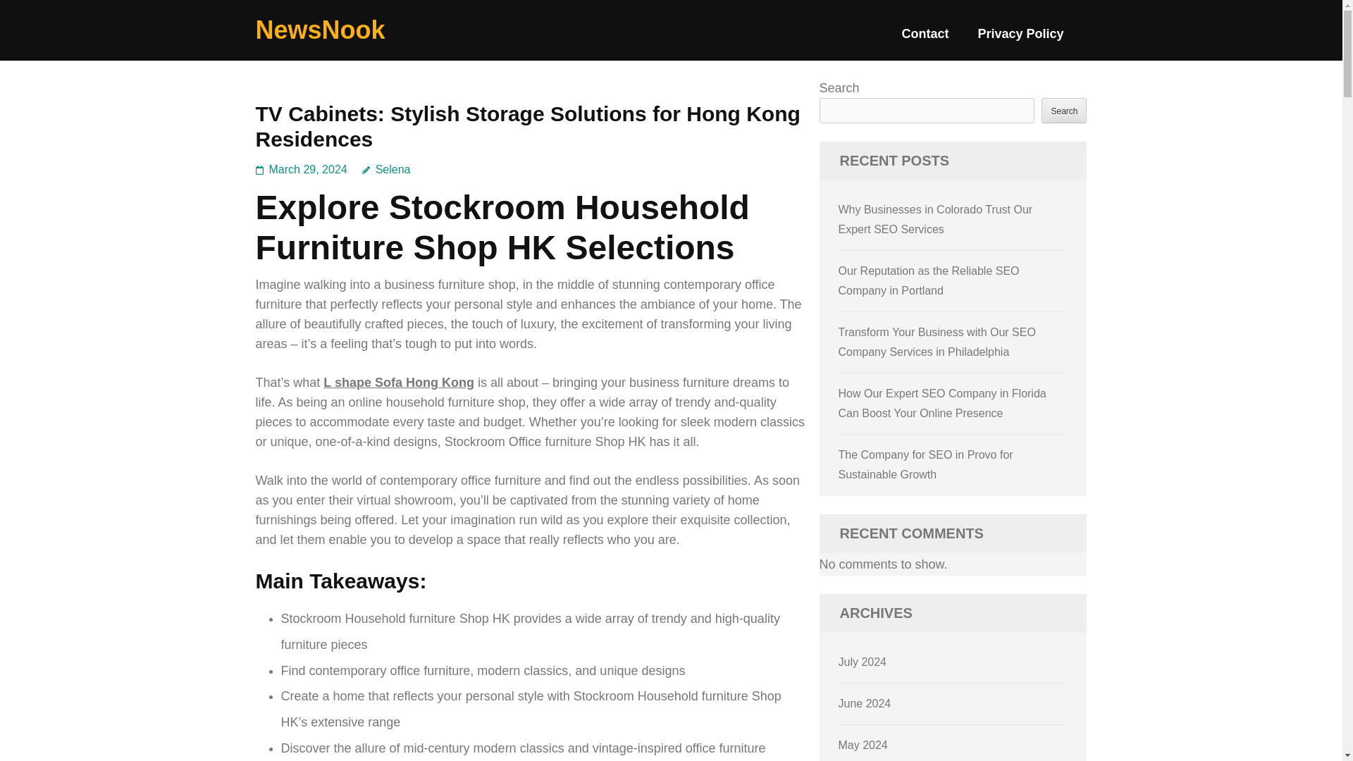 The width and height of the screenshot is (1353, 761). Describe the element at coordinates (929, 280) in the screenshot. I see `Our Reputation as the Reliable SEO Company in Portland` at that location.